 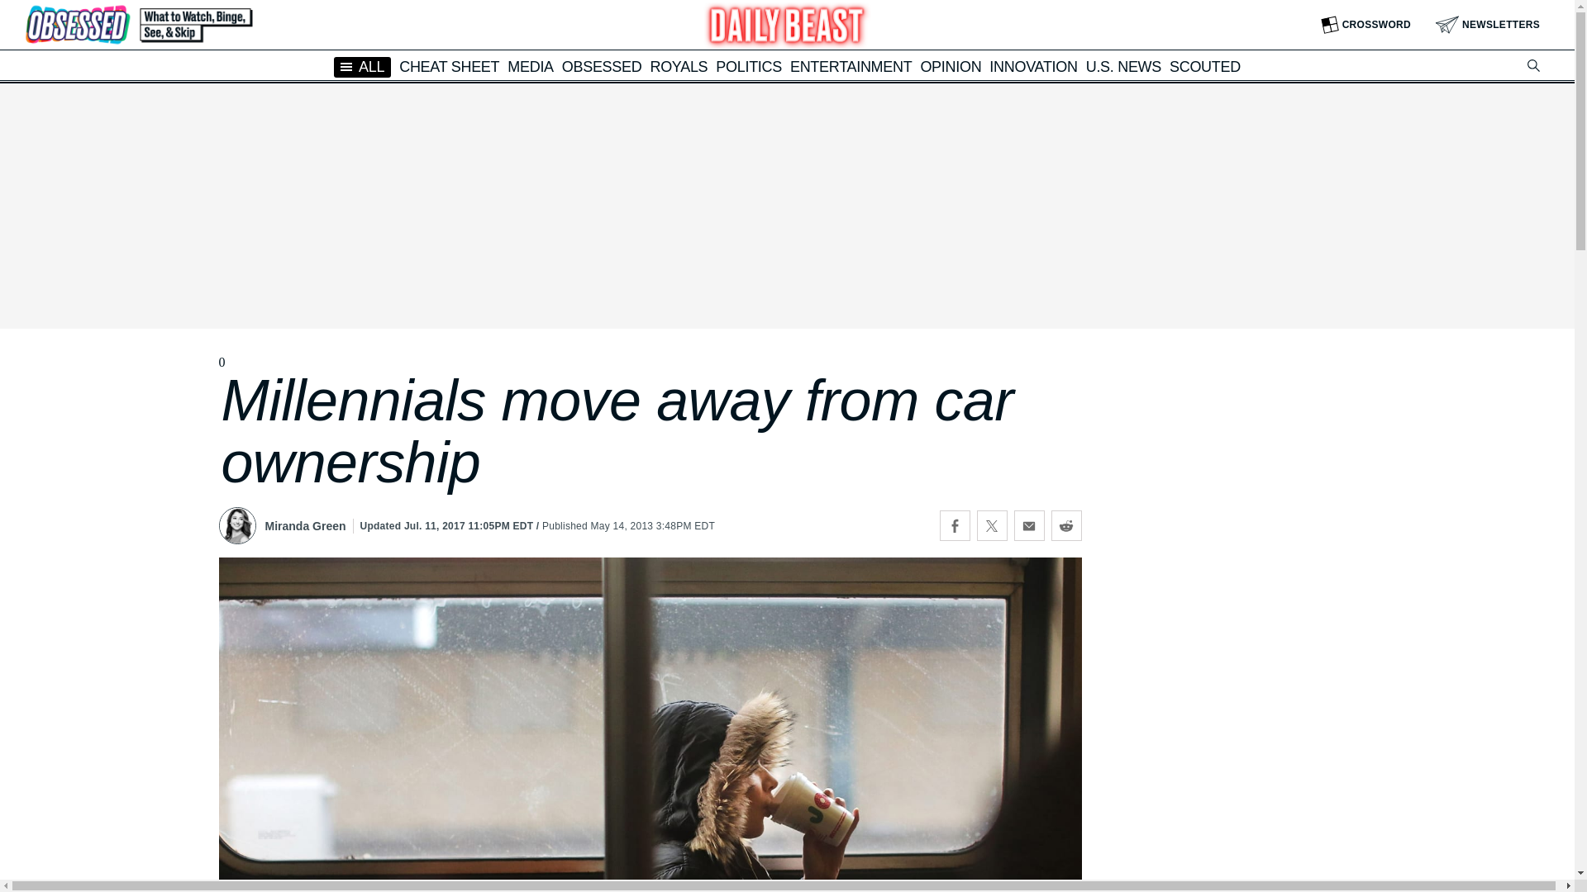 What do you see at coordinates (1123, 66) in the screenshot?
I see `U.S. NEWS` at bounding box center [1123, 66].